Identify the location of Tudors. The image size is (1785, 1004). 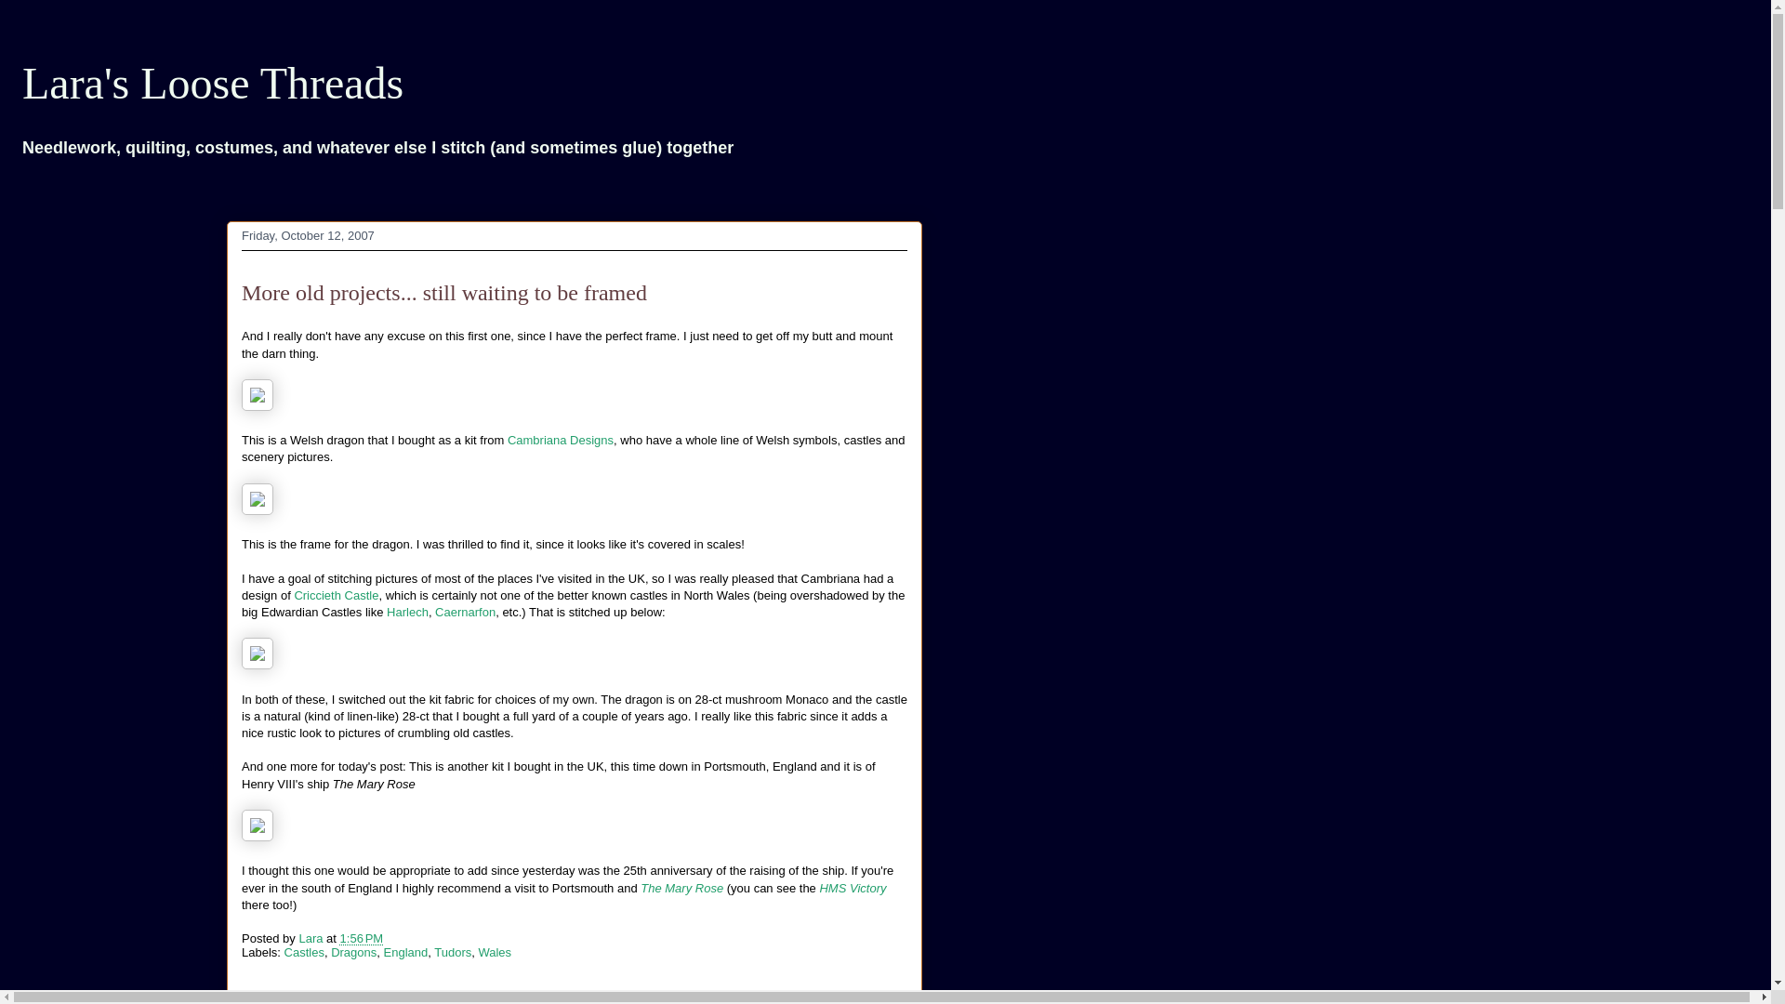
(452, 952).